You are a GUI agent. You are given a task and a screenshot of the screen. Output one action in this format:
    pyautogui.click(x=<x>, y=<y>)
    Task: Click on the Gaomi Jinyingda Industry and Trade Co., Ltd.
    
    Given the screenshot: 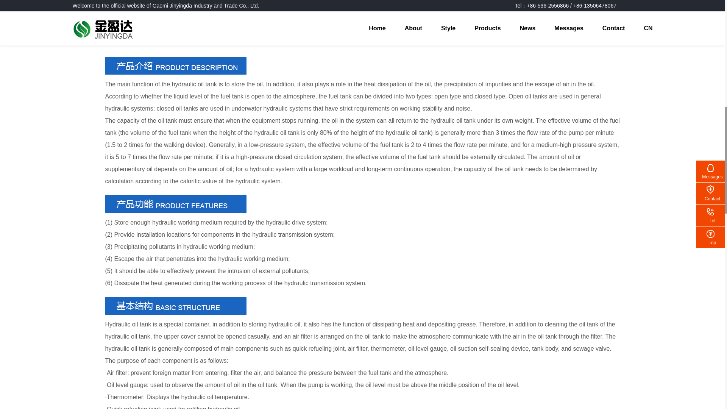 What is the action you would take?
    pyautogui.click(x=176, y=66)
    